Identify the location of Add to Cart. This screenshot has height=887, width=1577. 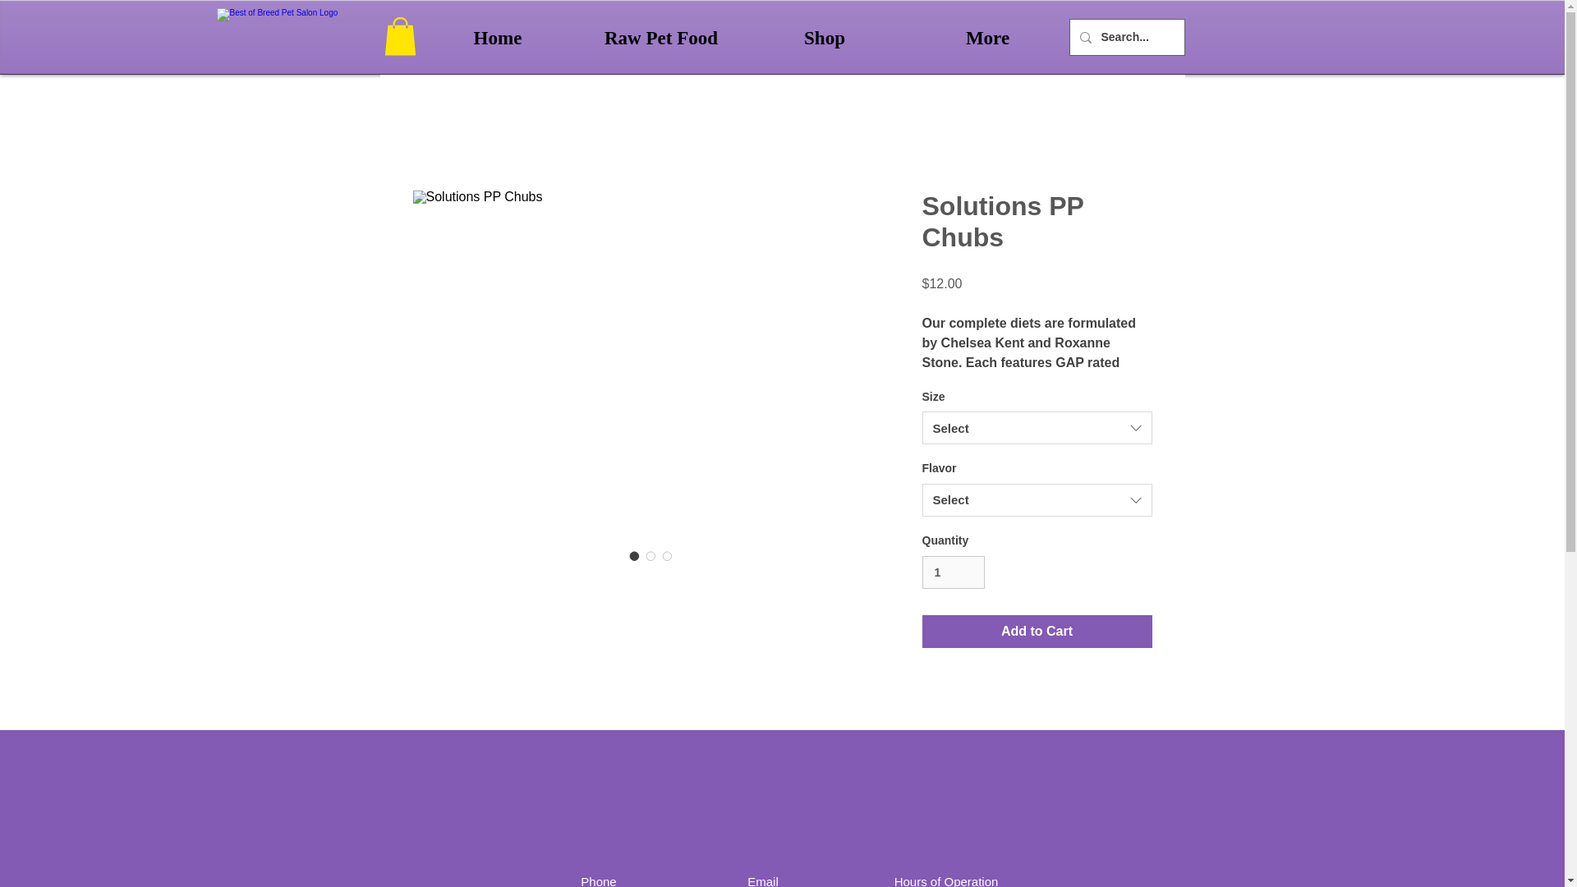
(1036, 632).